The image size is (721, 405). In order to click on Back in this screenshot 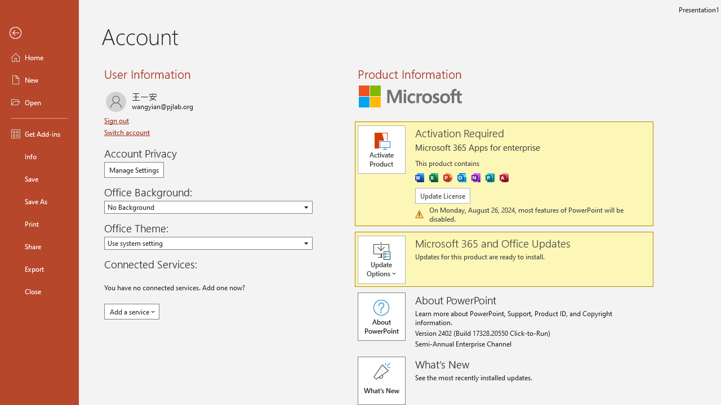, I will do `click(39, 33)`.